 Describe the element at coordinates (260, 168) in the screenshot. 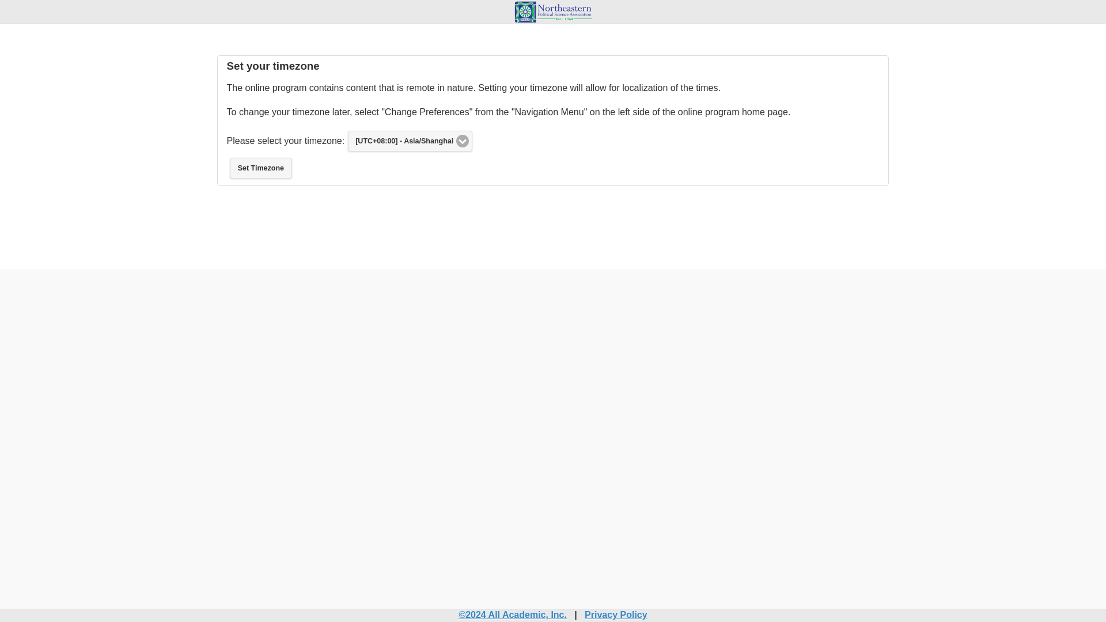

I see `Set Timezone` at that location.